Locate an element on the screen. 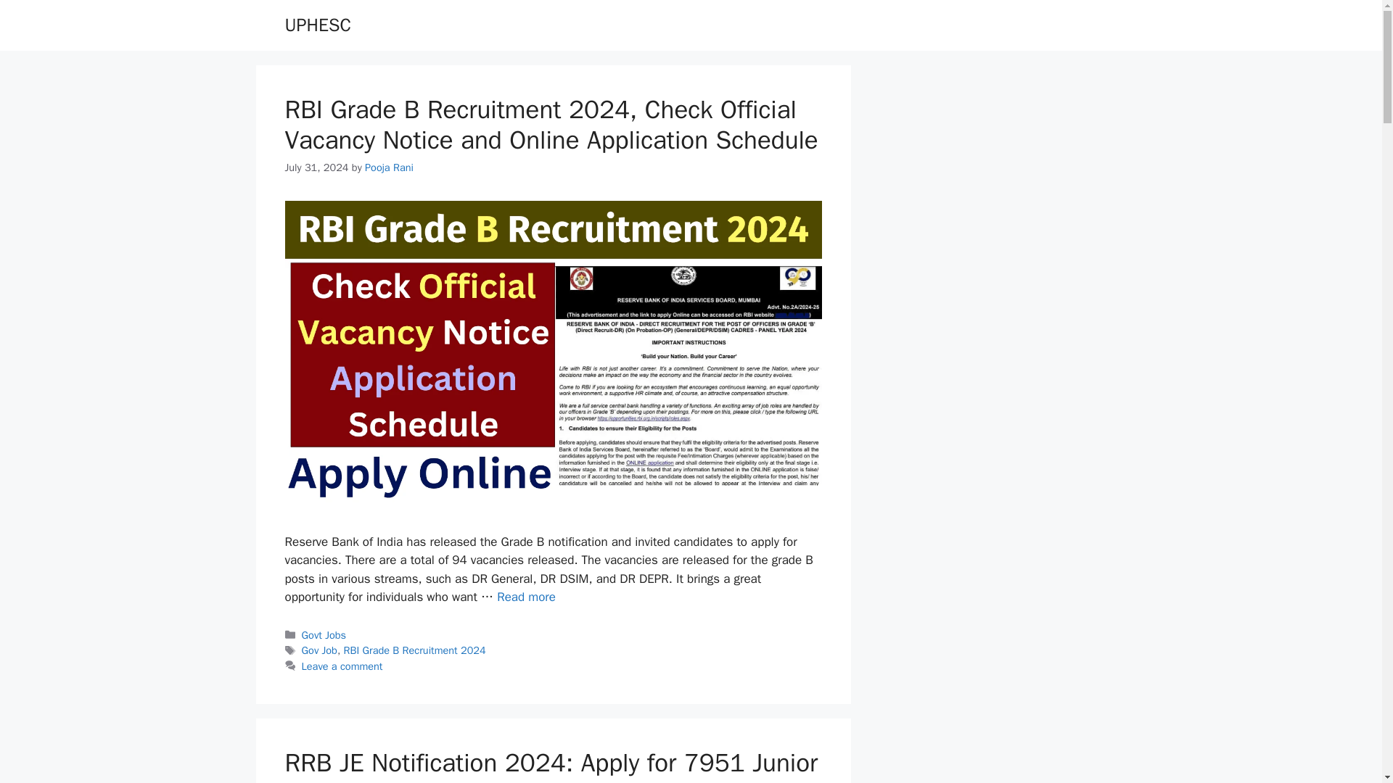 The height and width of the screenshot is (783, 1393). RBI Grade B Recruitment 2024 is located at coordinates (415, 650).